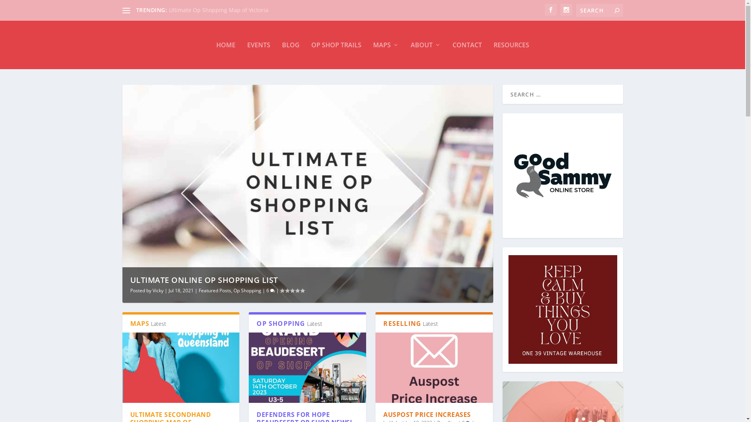 This screenshot has height=422, width=751. I want to click on OP SHOP TRAILS, so click(336, 45).